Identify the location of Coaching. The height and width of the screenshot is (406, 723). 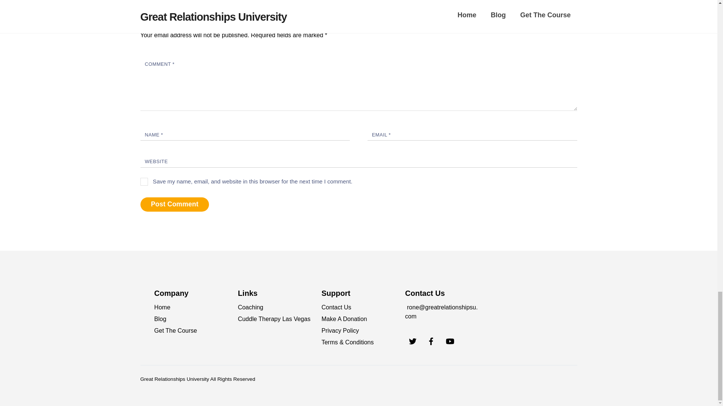
(251, 307).